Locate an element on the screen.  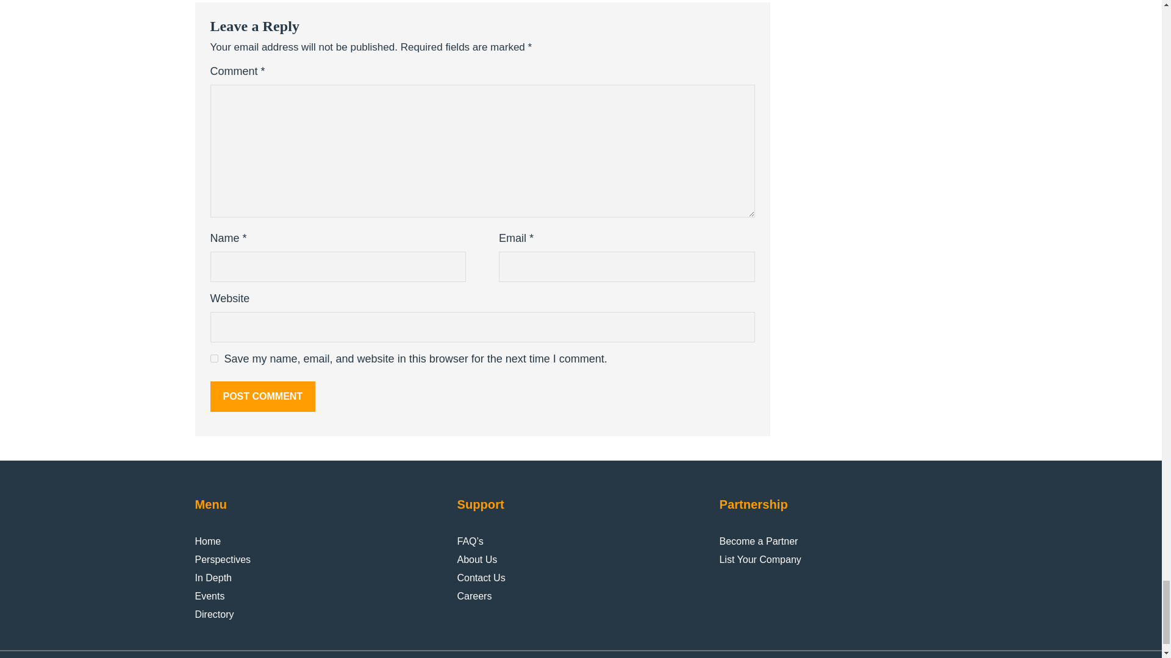
About Us is located at coordinates (476, 559).